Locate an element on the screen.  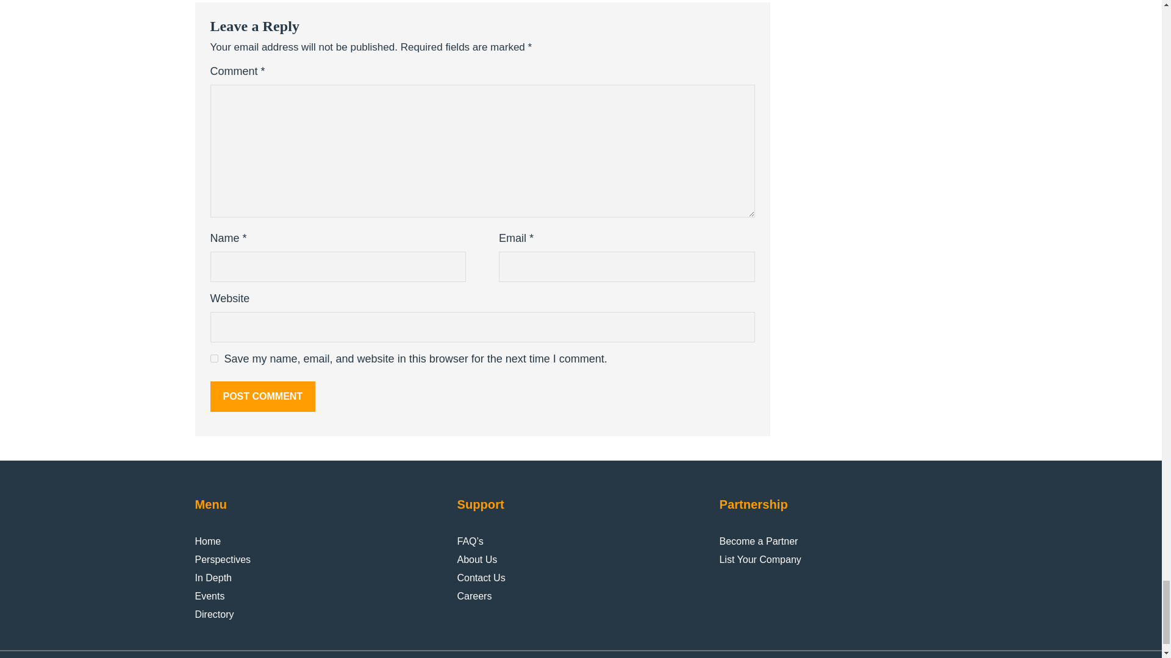
About Us is located at coordinates (476, 559).